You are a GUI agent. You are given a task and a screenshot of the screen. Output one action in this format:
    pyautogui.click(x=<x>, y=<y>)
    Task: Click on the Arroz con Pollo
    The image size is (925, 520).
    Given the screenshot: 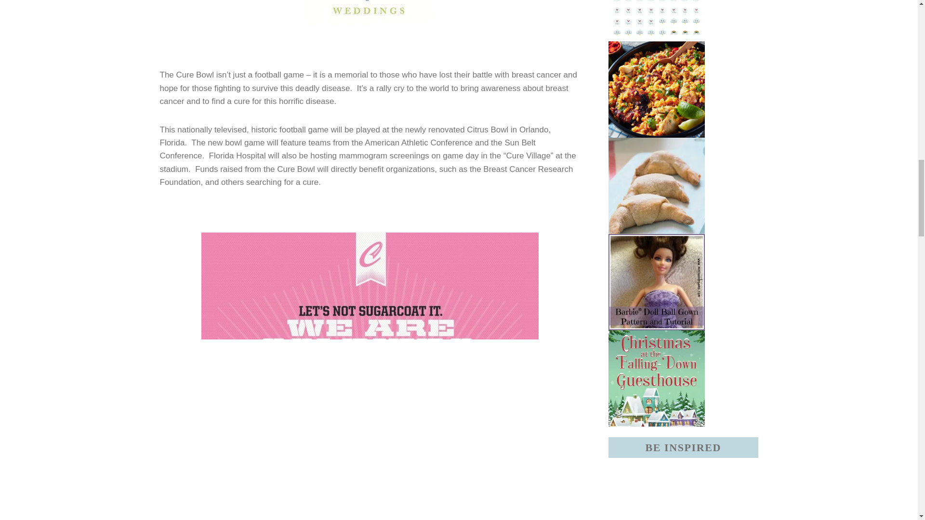 What is the action you would take?
    pyautogui.click(x=683, y=90)
    